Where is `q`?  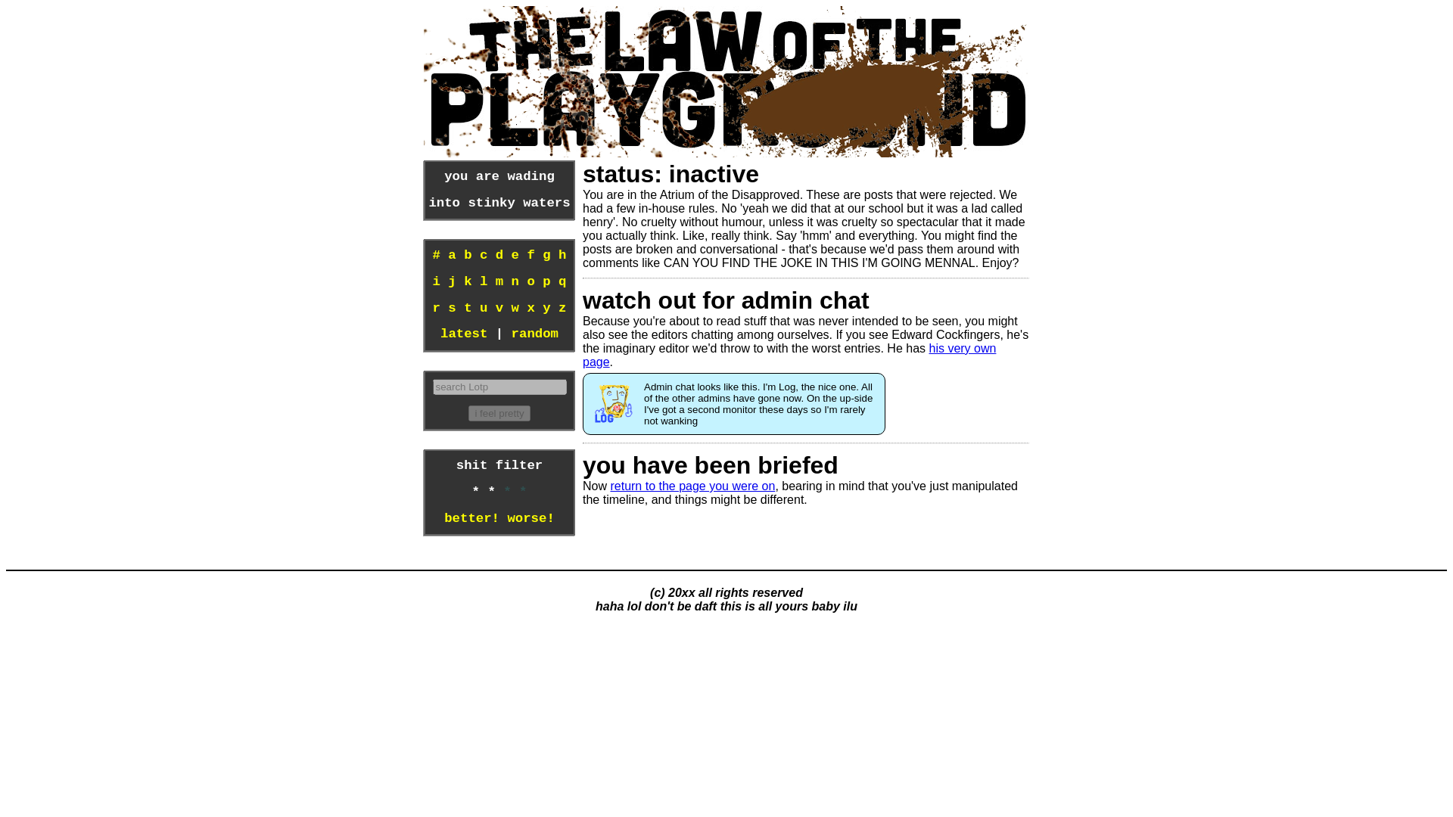 q is located at coordinates (562, 281).